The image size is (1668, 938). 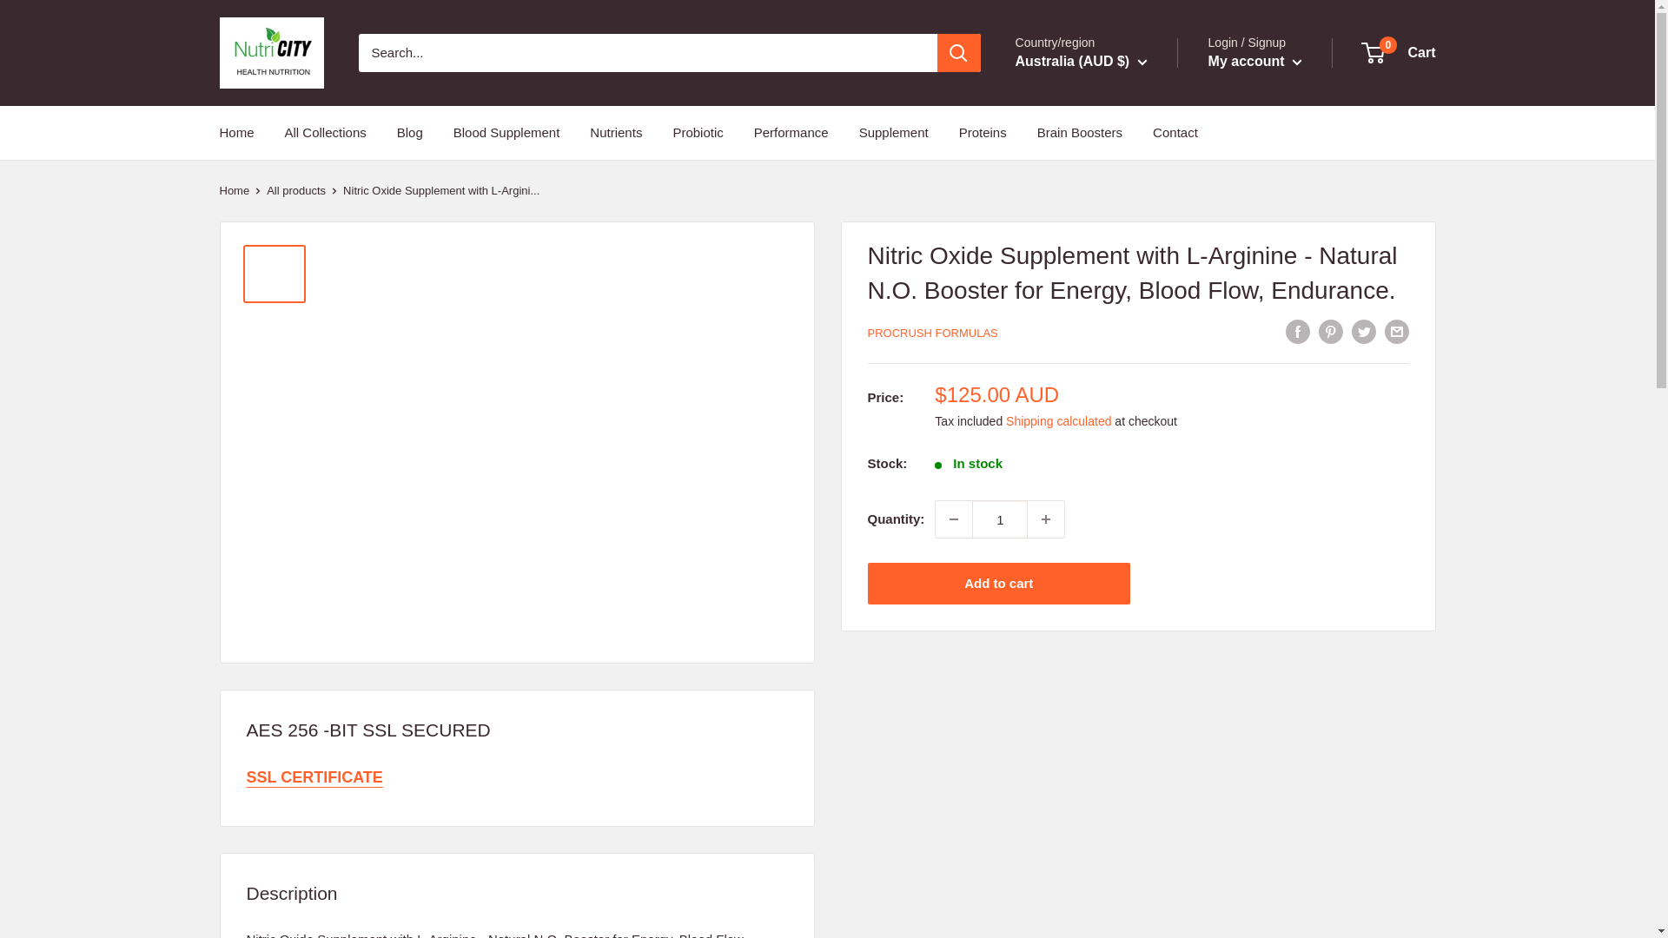 What do you see at coordinates (1058, 417) in the screenshot?
I see `IT` at bounding box center [1058, 417].